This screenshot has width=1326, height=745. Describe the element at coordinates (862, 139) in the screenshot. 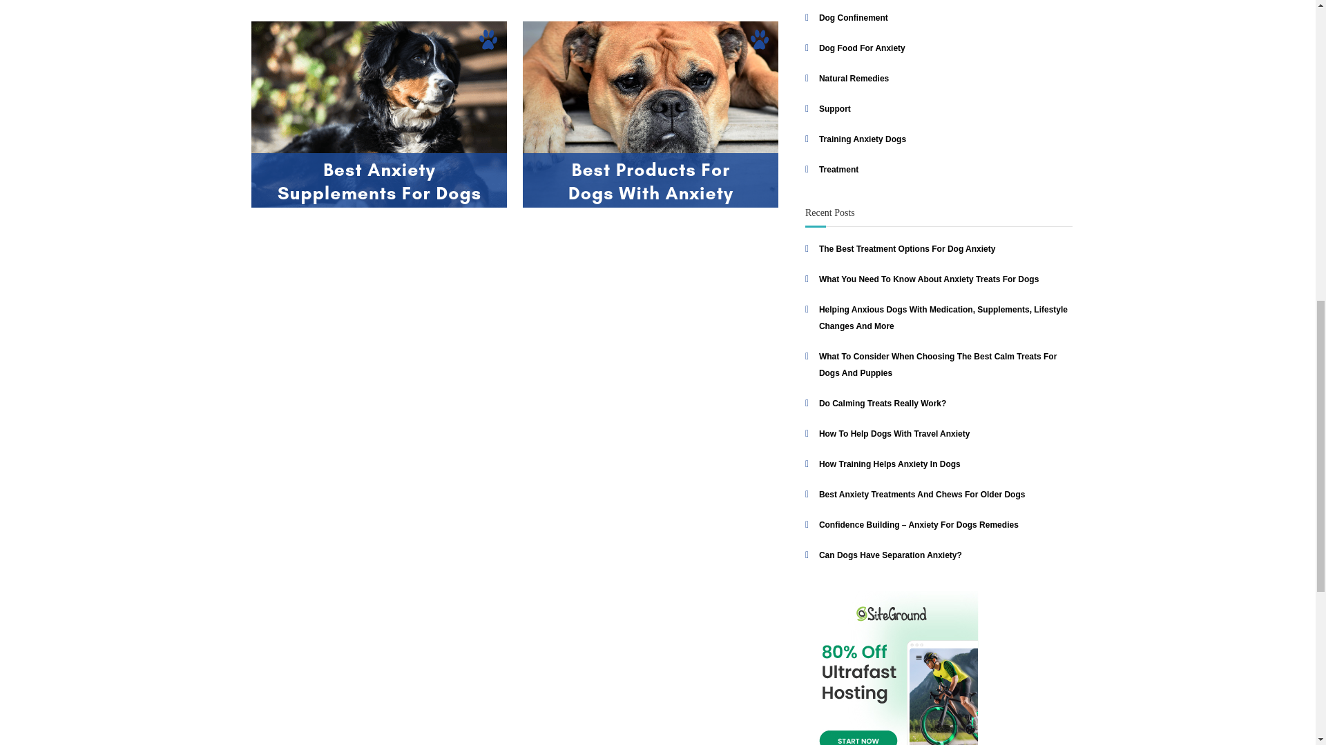

I see `Training Anxiety Dogs` at that location.